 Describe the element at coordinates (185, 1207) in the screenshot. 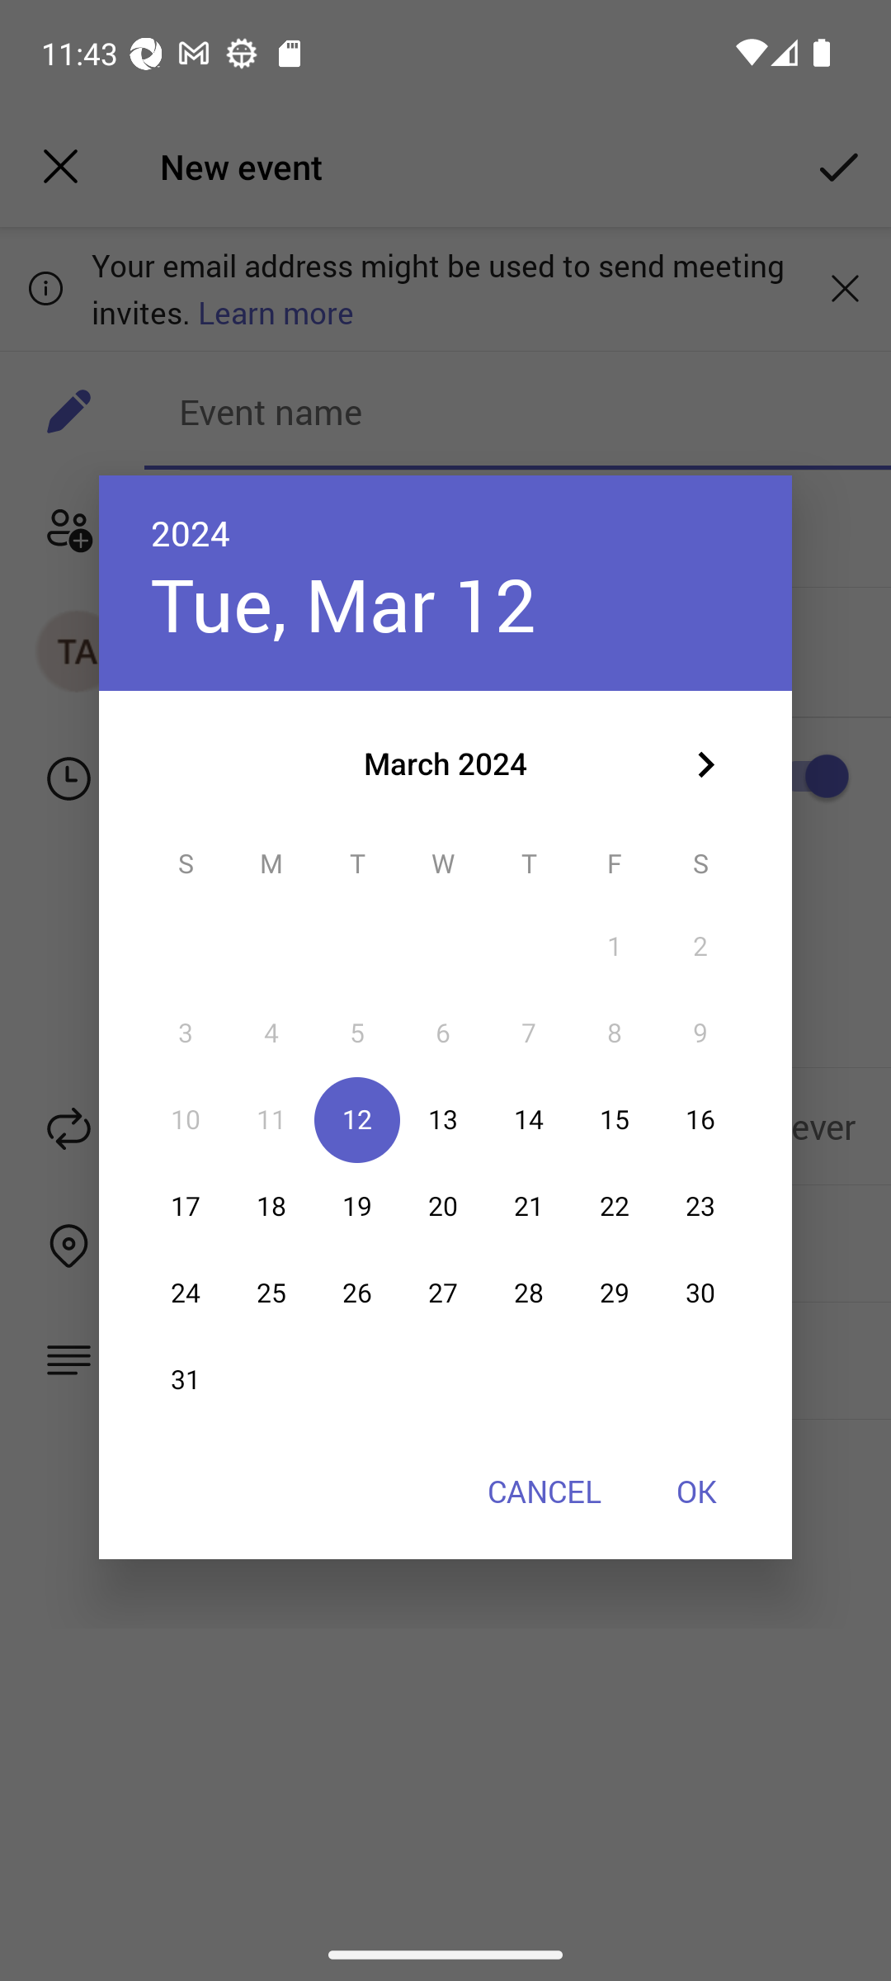

I see `17 17 March 2024` at that location.